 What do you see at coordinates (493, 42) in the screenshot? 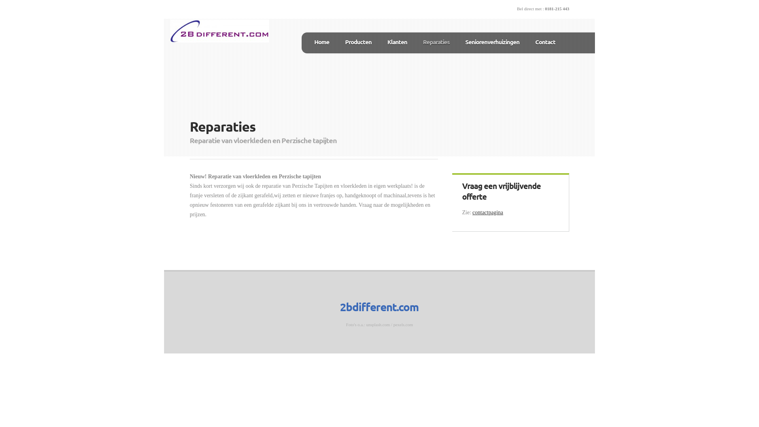
I see `Seniorenverhuizingen` at bounding box center [493, 42].